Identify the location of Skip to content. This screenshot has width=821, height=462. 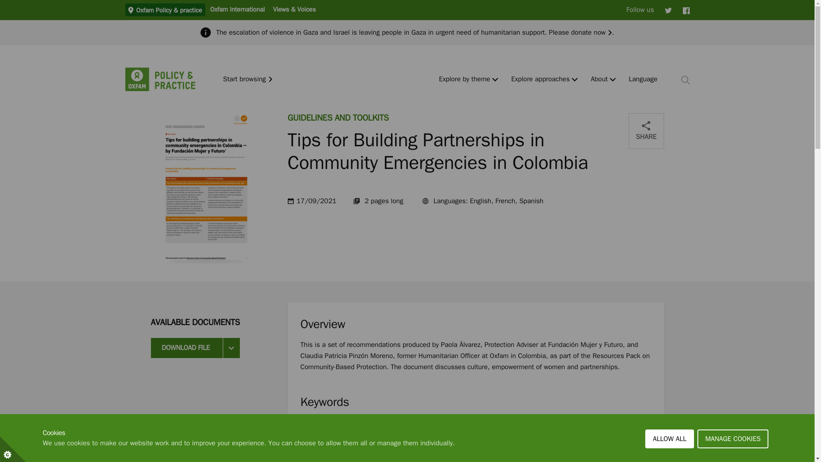
(6, 3).